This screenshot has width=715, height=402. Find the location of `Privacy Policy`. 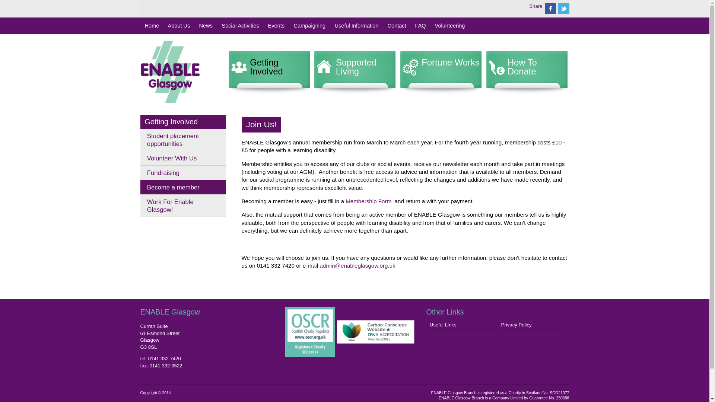

Privacy Policy is located at coordinates (531, 325).